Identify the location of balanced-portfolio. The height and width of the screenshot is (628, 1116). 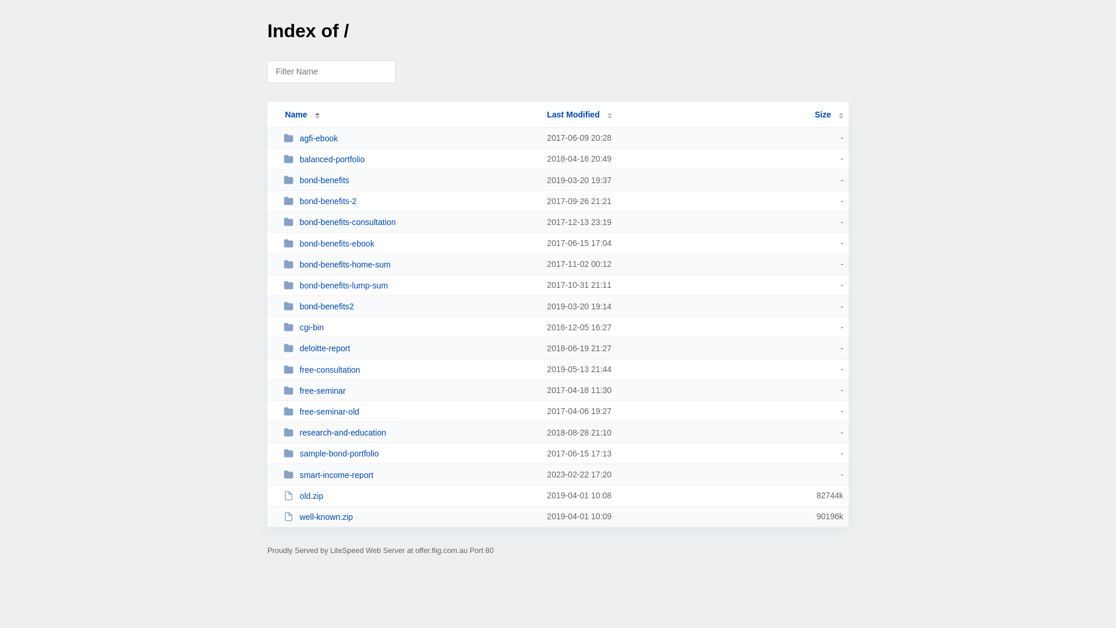
(410, 159).